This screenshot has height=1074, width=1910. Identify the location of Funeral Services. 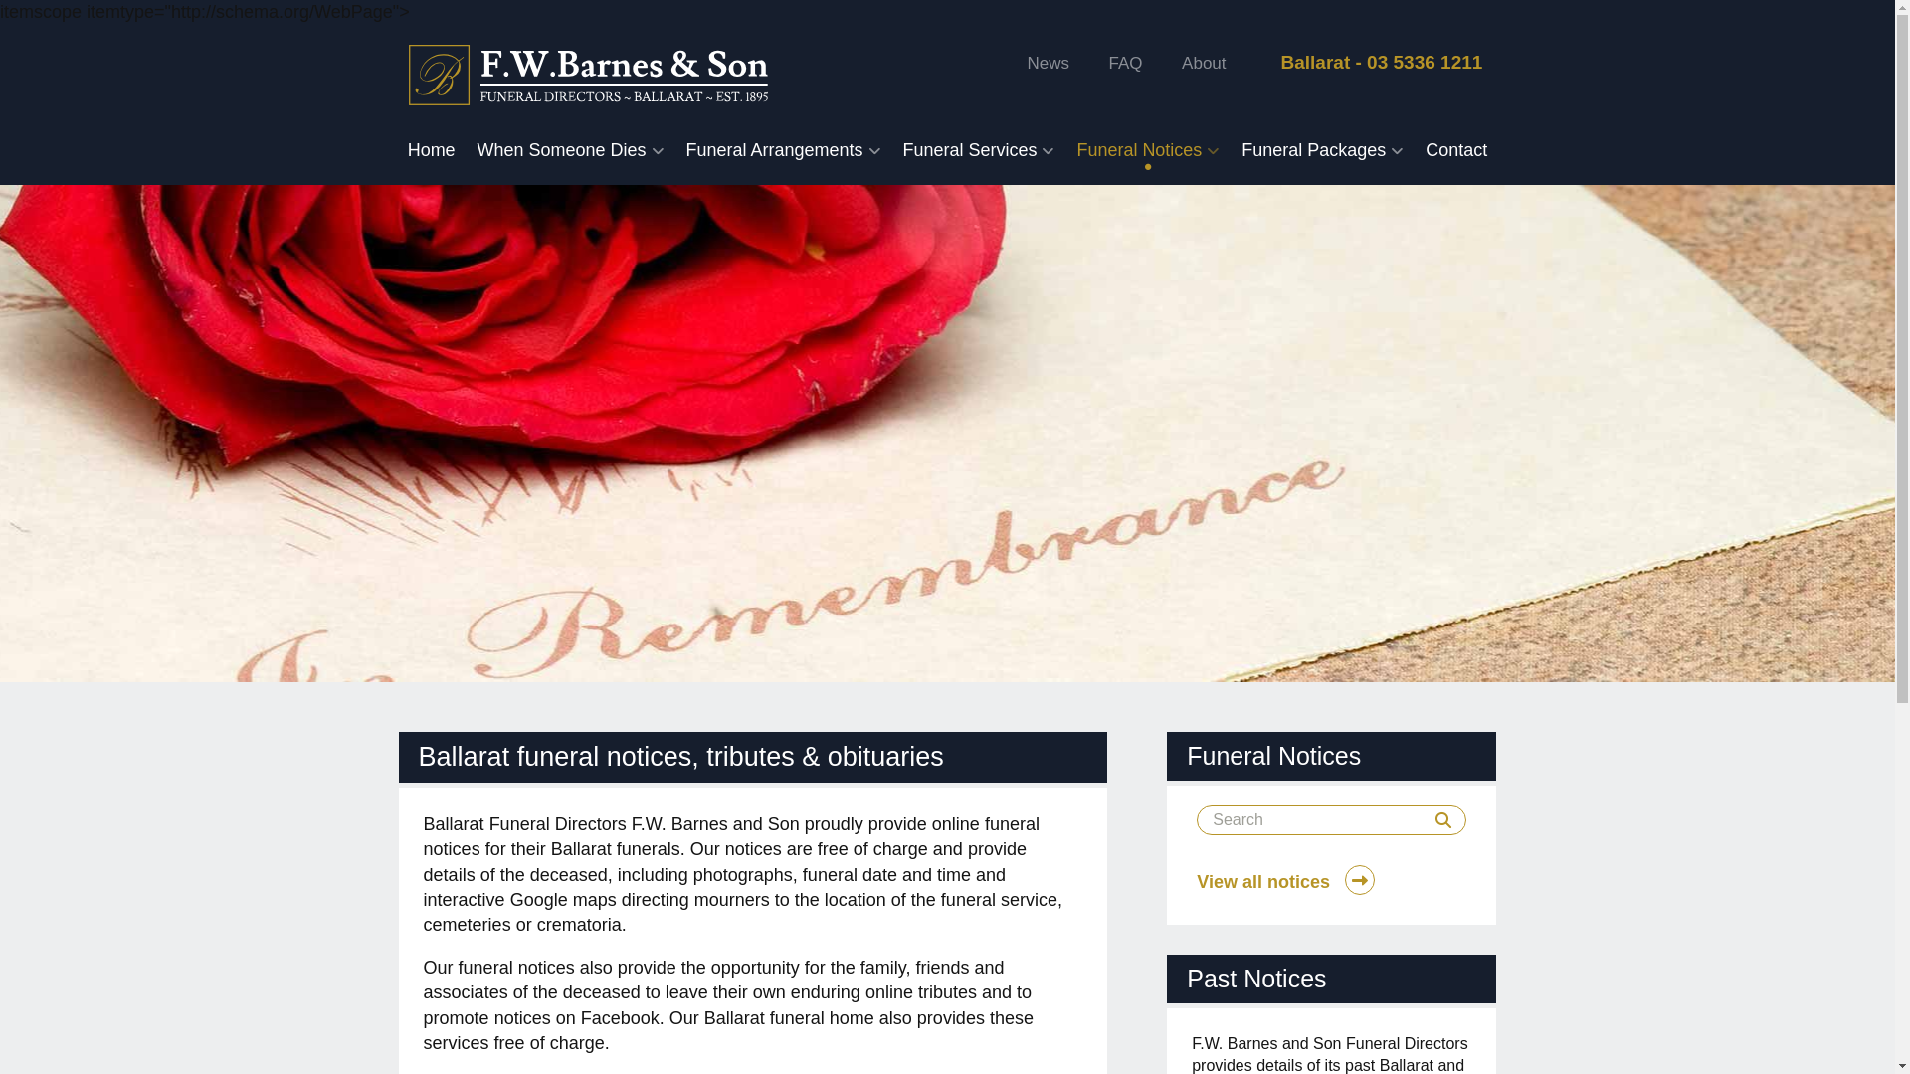
(979, 150).